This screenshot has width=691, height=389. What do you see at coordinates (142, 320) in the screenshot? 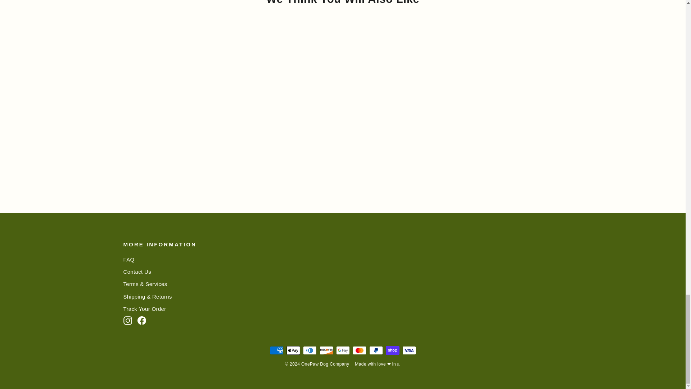
I see `OnePaw Dog Company on Facebook` at bounding box center [142, 320].